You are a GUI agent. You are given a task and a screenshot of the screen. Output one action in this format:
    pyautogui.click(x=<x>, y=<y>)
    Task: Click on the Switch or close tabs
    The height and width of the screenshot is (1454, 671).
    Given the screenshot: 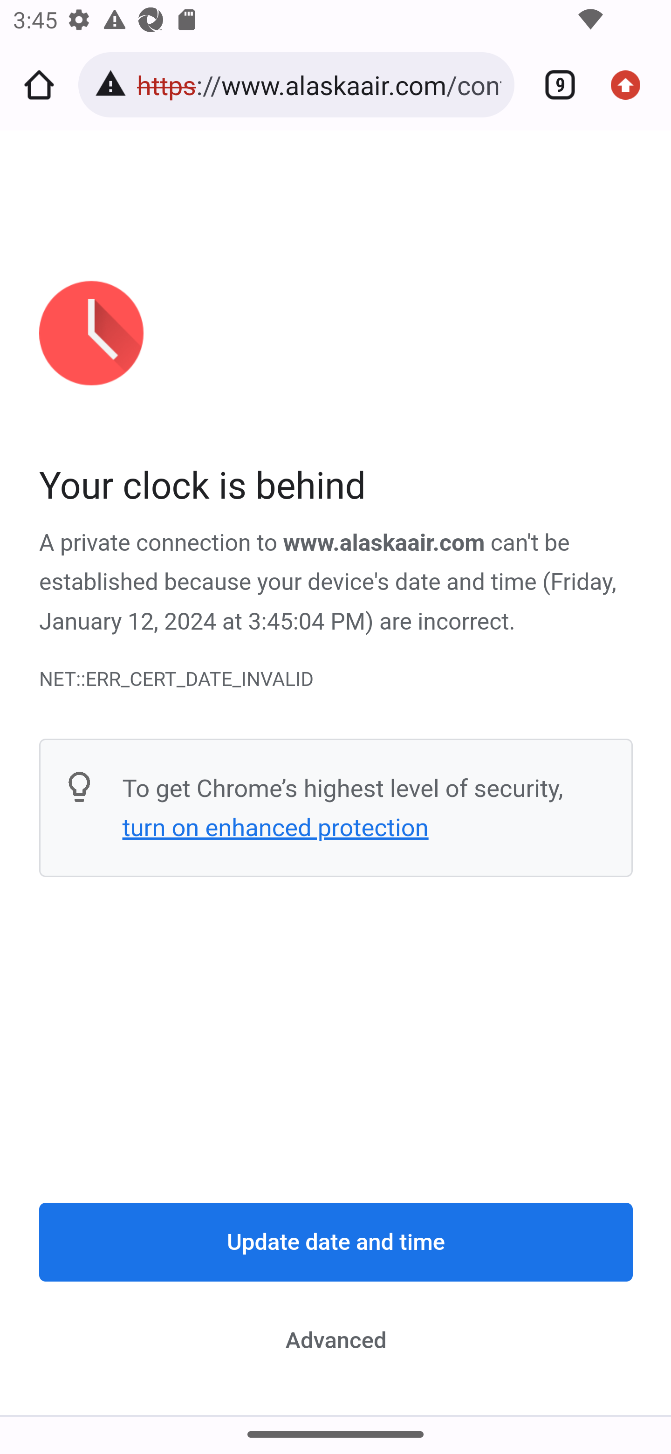 What is the action you would take?
    pyautogui.click(x=554, y=85)
    